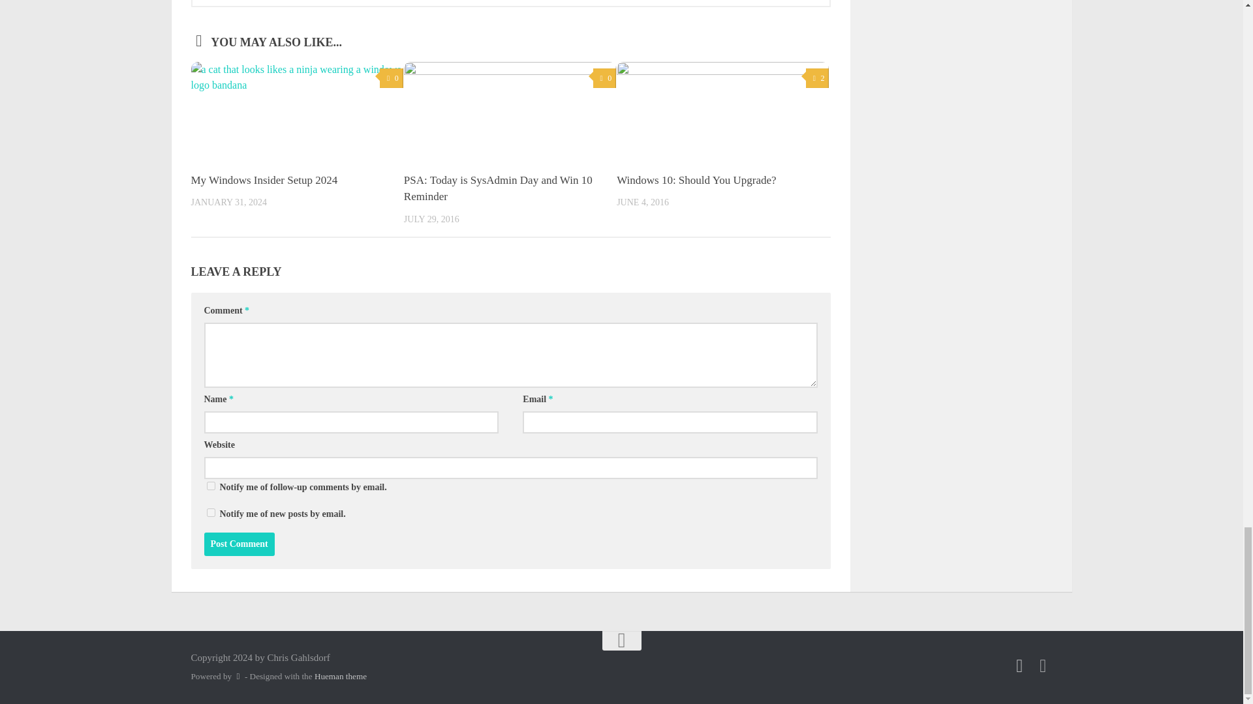  I want to click on subscribe, so click(210, 512).